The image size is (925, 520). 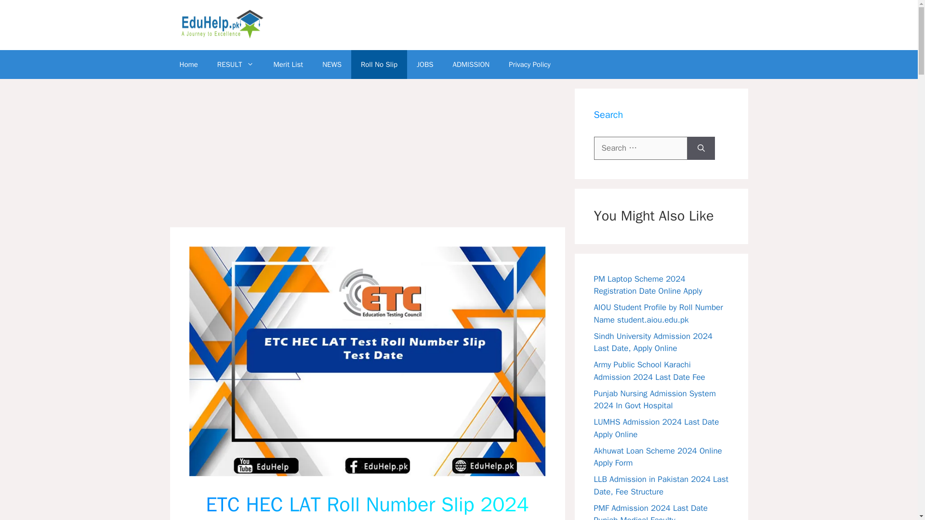 I want to click on RESULT, so click(x=235, y=65).